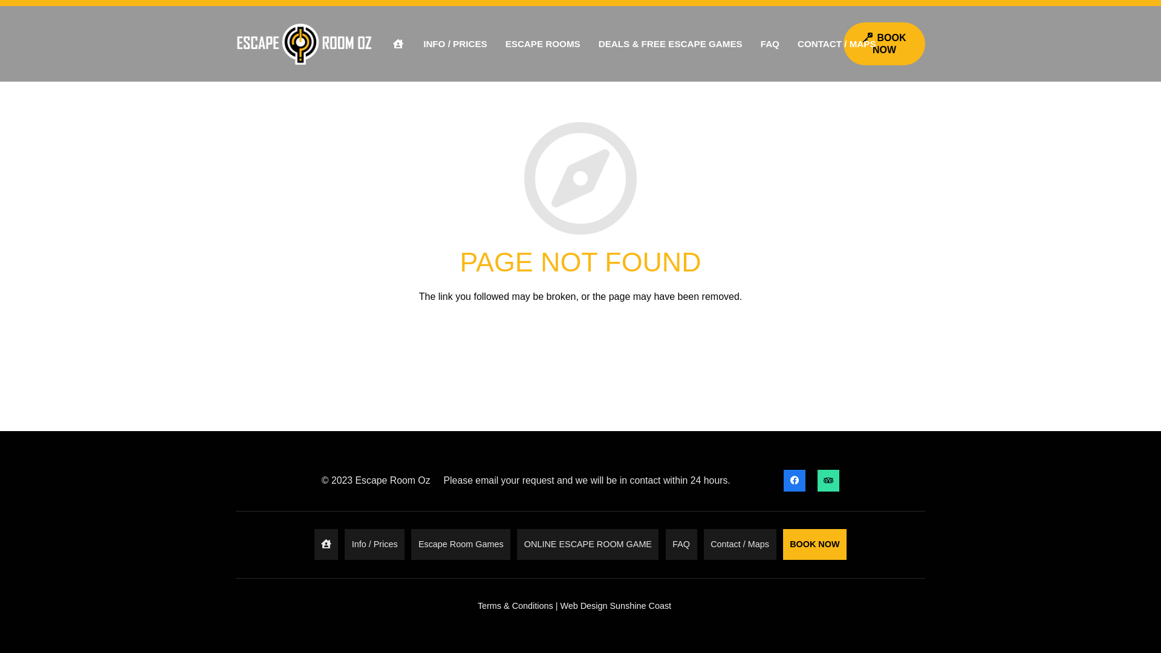 The width and height of the screenshot is (1161, 653). I want to click on CONTACT / MAPS, so click(837, 44).